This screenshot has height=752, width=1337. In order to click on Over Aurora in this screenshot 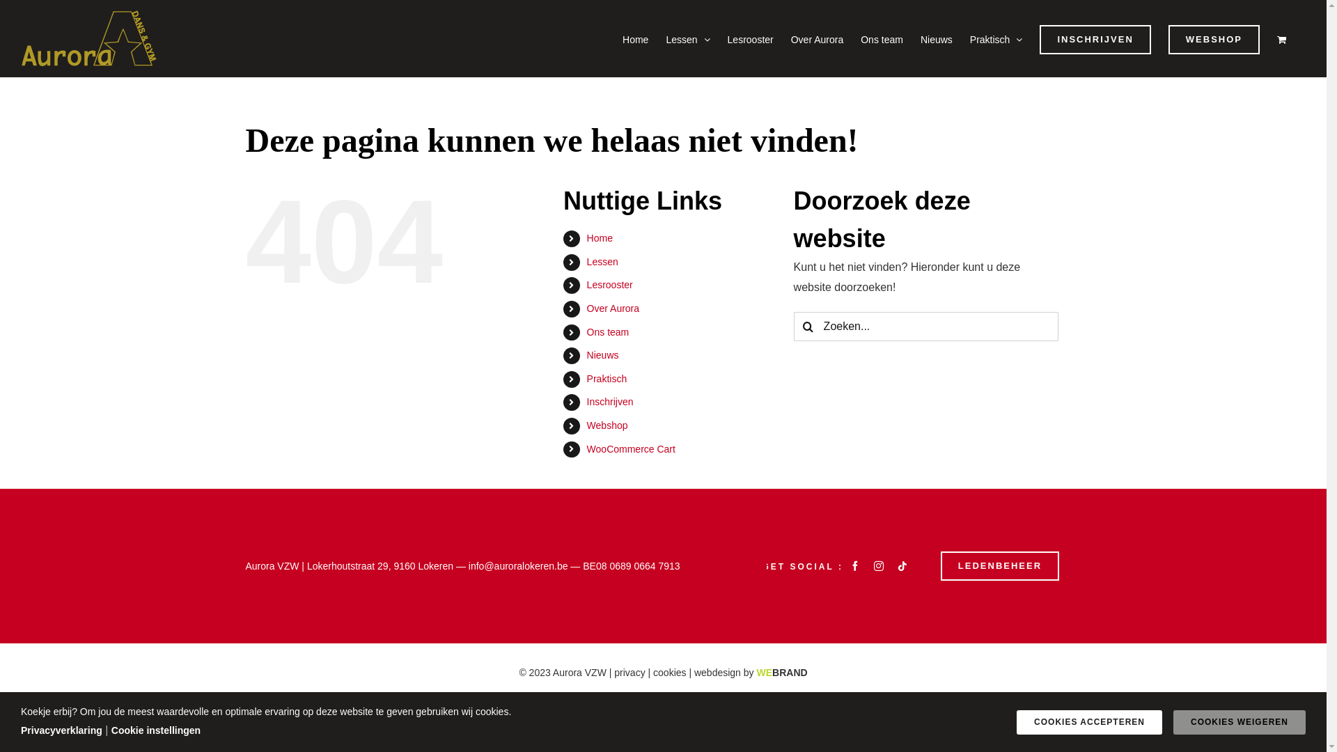, I will do `click(818, 38)`.